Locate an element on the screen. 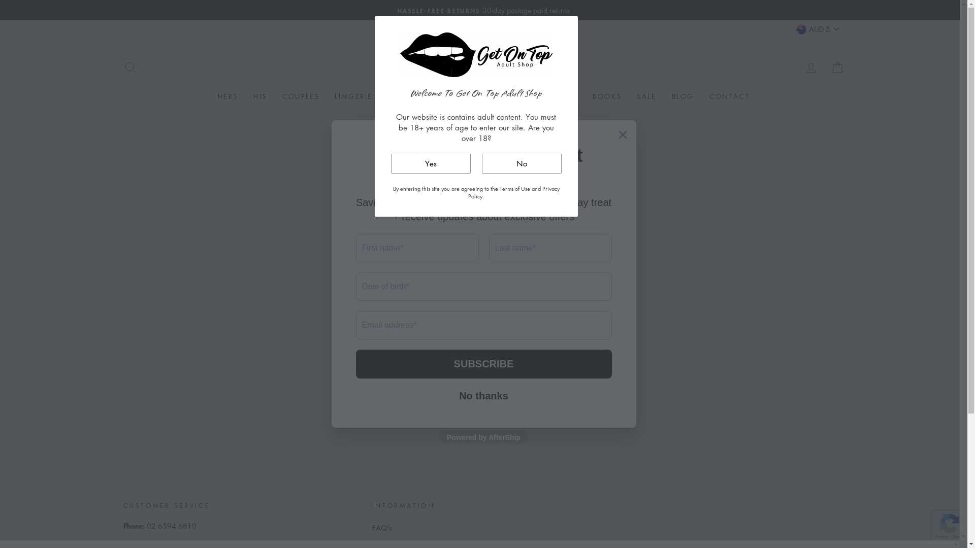 The width and height of the screenshot is (975, 548). ALL ANDREW CHRISTIAN MENSWEAR MARKED DOWN TO $20 is located at coordinates (484, 10).